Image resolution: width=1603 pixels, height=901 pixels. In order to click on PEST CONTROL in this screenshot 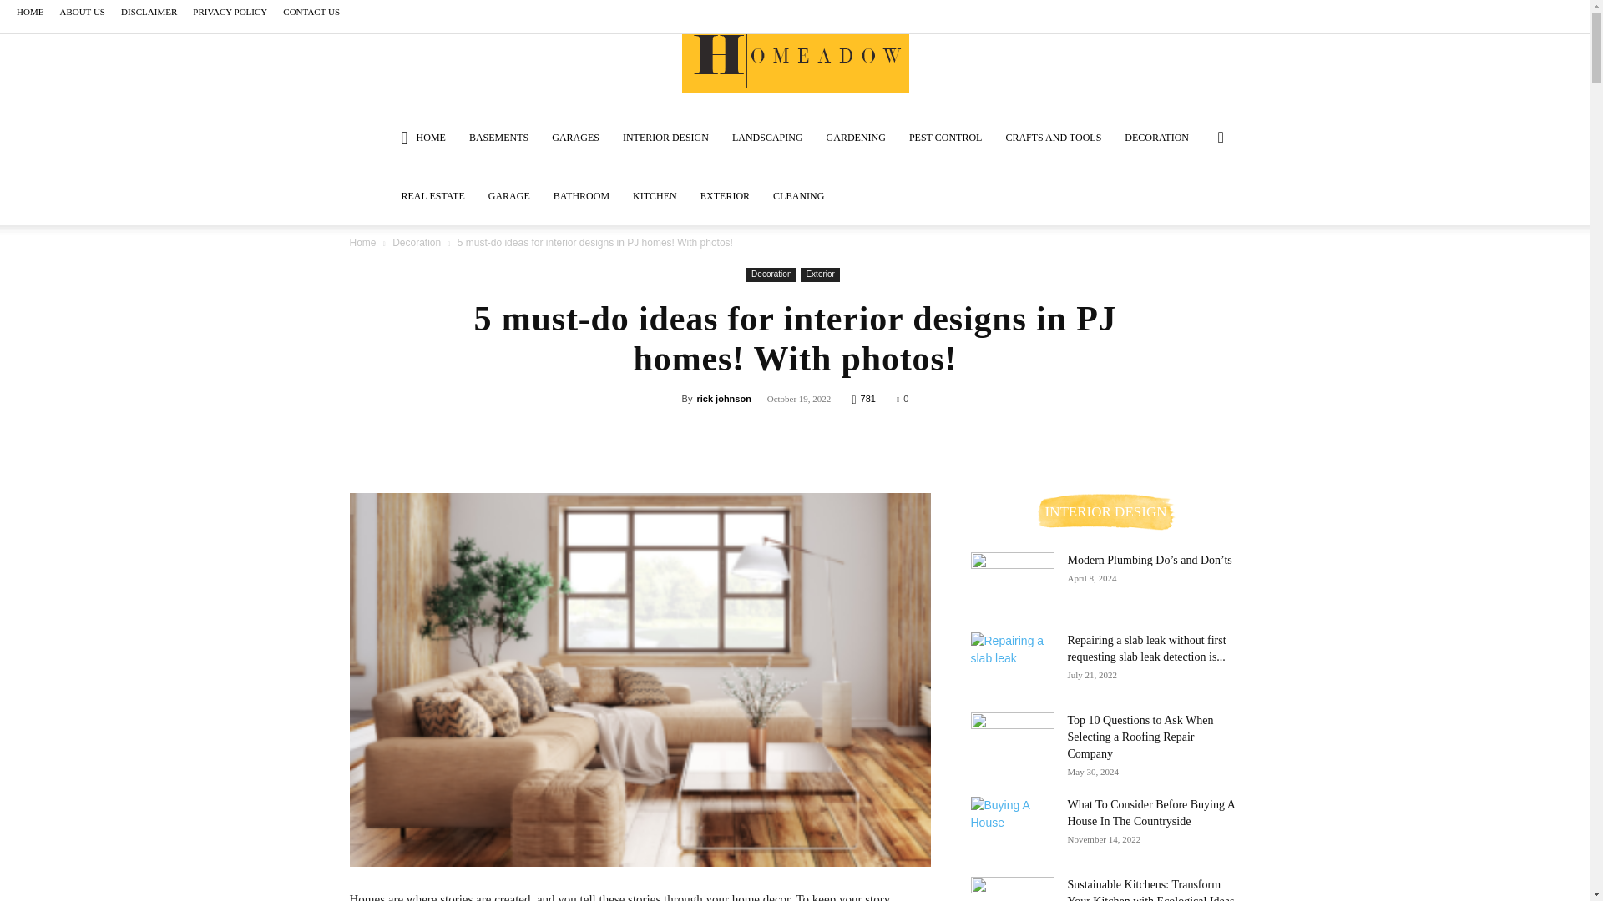, I will do `click(945, 137)`.